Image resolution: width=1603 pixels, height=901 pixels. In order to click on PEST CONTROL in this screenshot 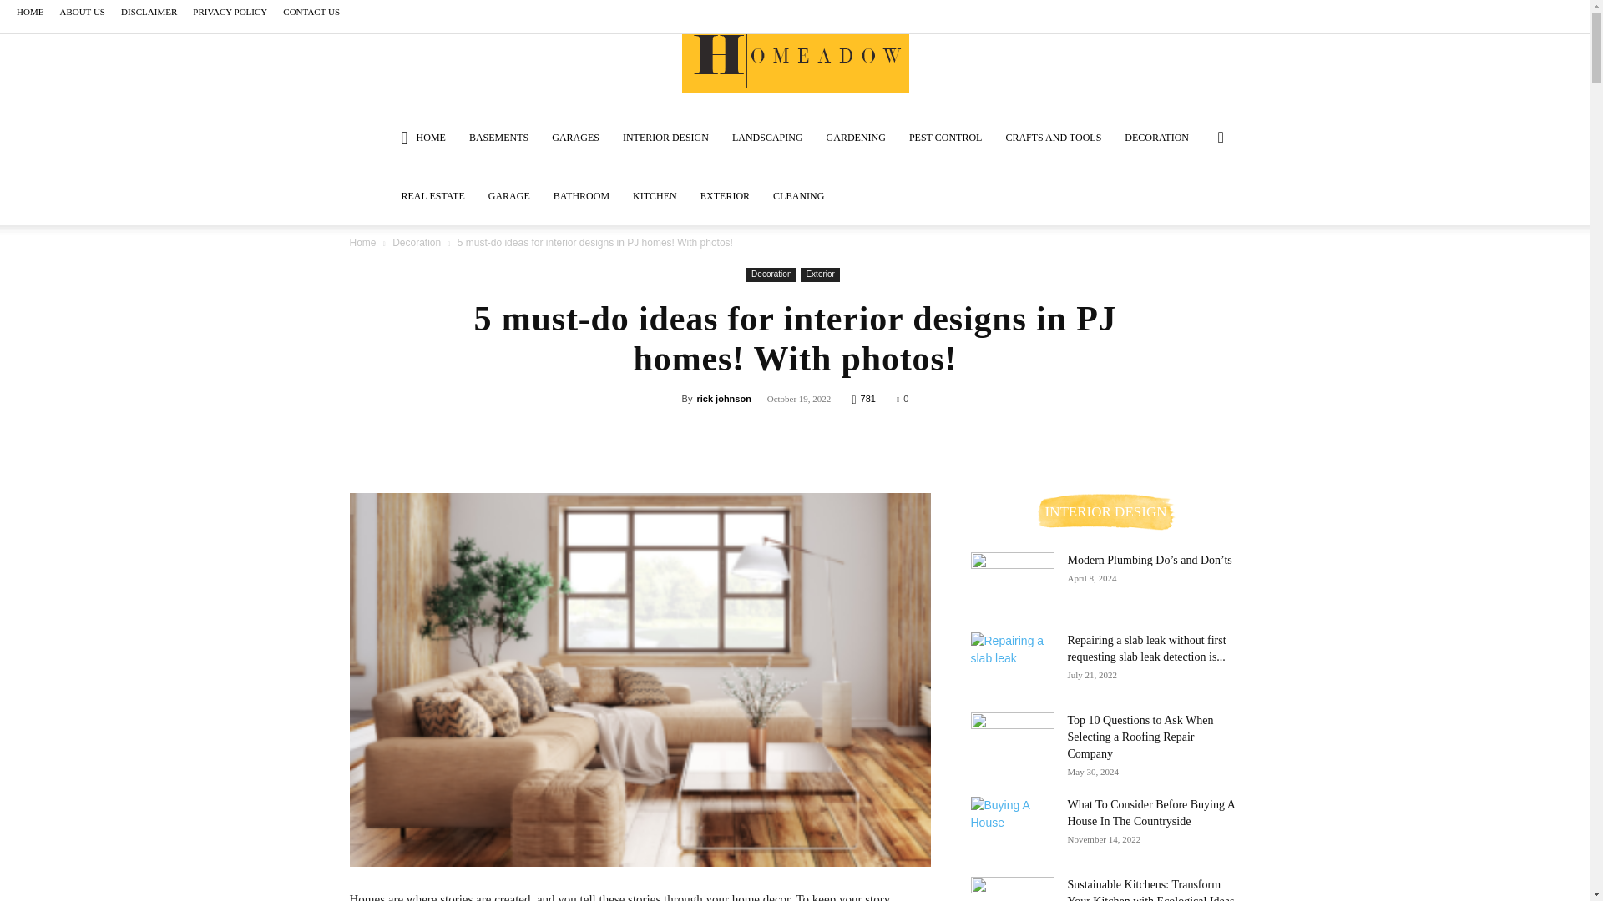, I will do `click(945, 137)`.